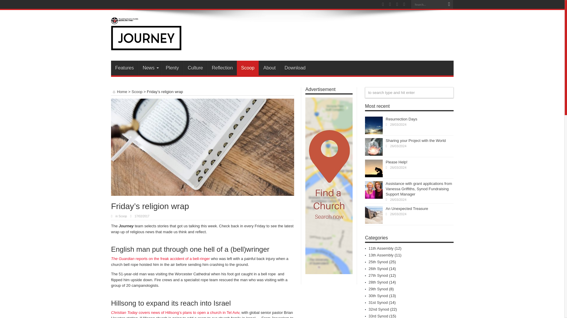 The image size is (567, 318). Describe the element at coordinates (137, 91) in the screenshot. I see `Scoop` at that location.